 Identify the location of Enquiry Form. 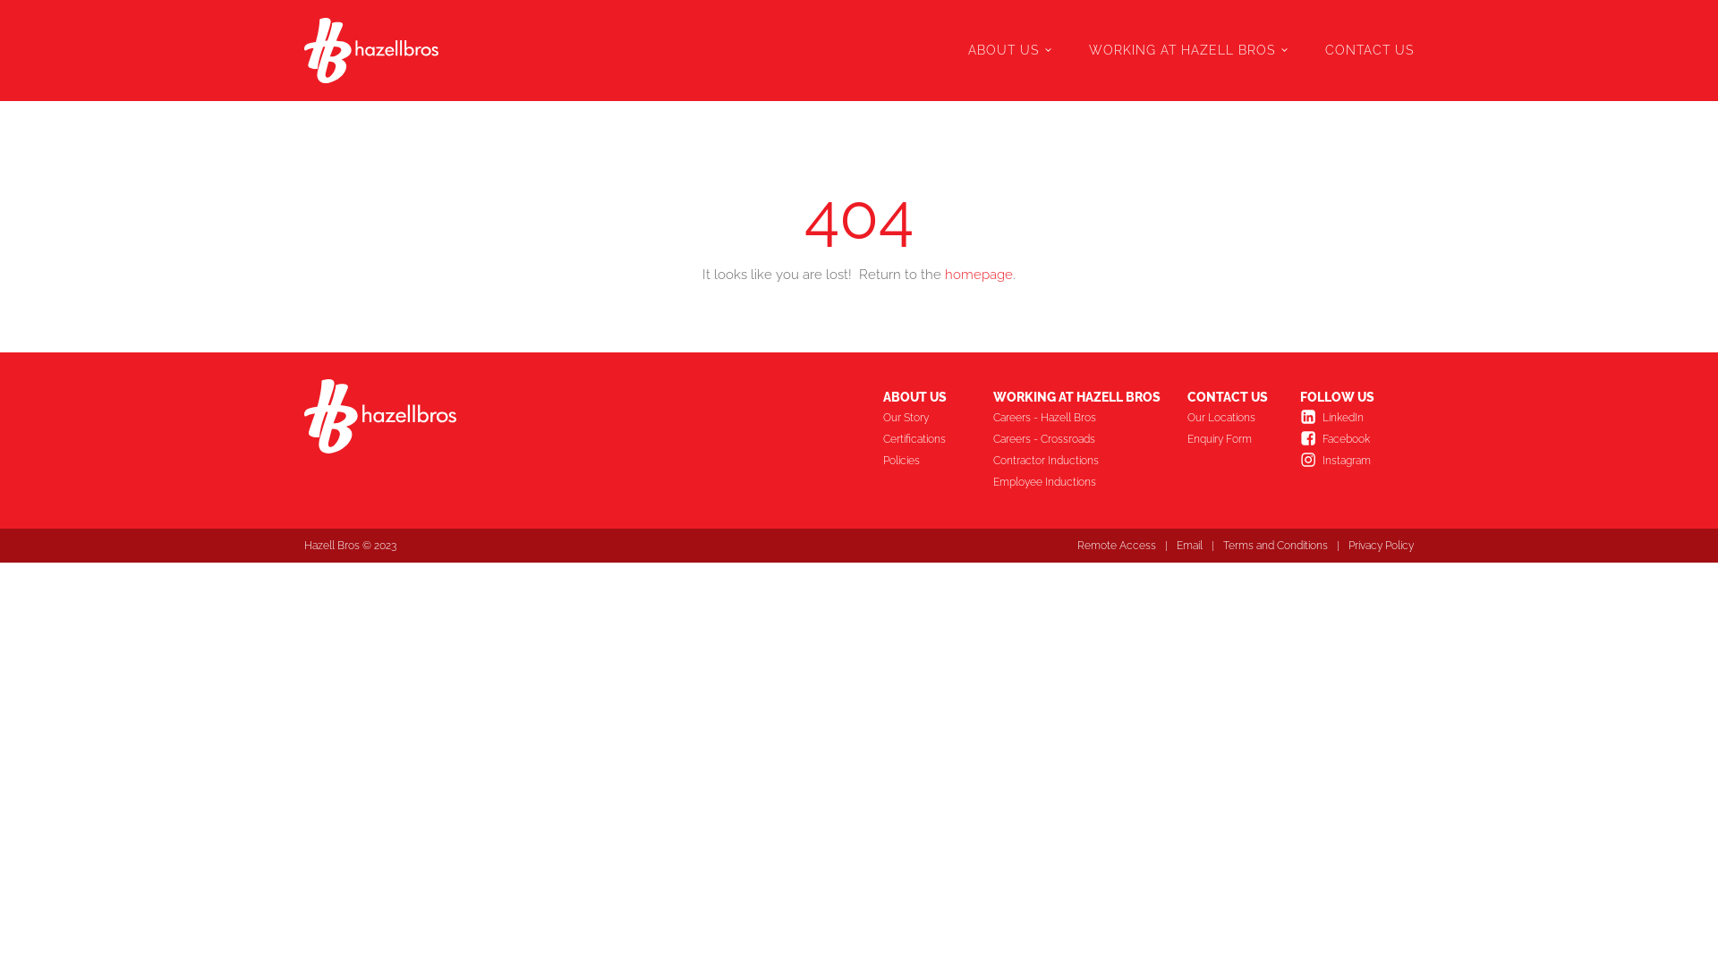
(1229, 439).